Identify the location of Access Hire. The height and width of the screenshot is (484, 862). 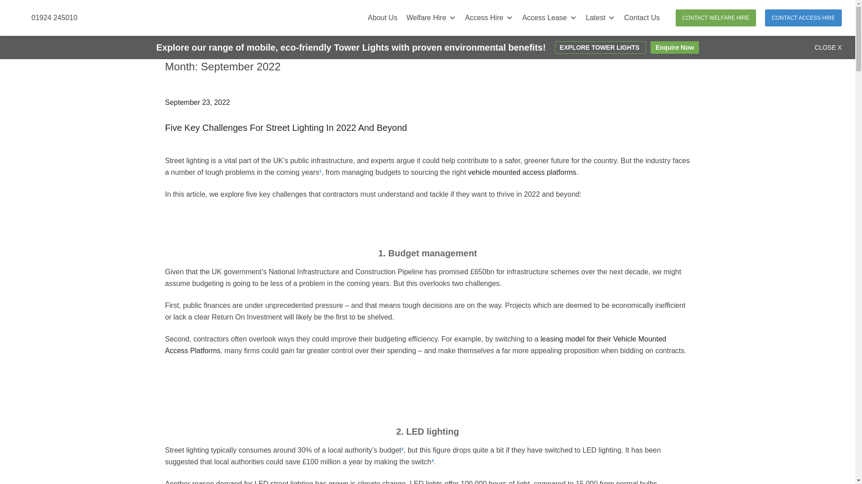
(489, 18).